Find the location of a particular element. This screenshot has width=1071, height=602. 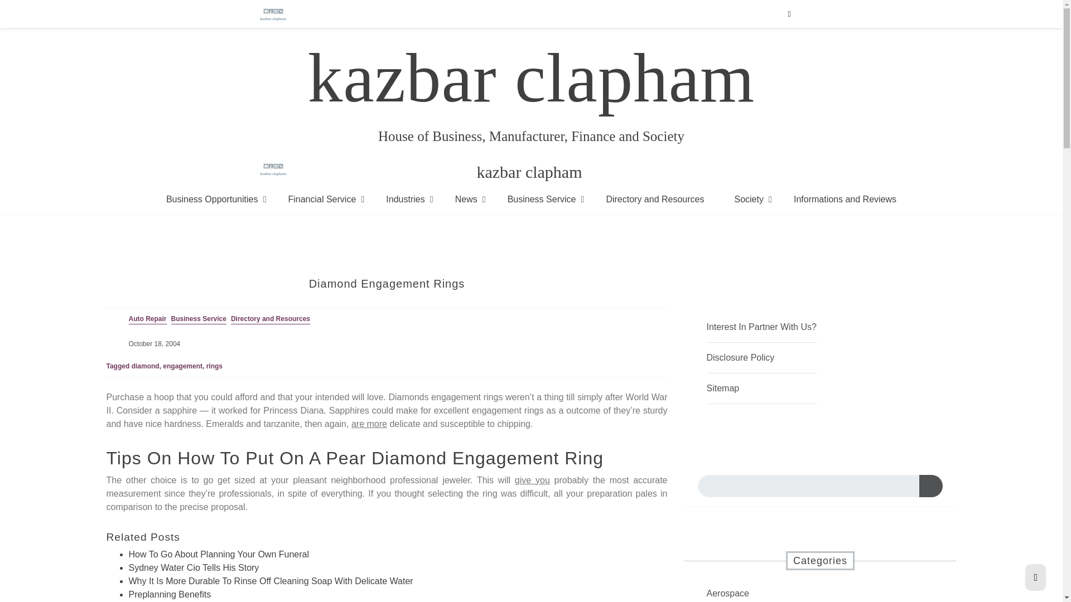

Business Opportunities is located at coordinates (212, 199).